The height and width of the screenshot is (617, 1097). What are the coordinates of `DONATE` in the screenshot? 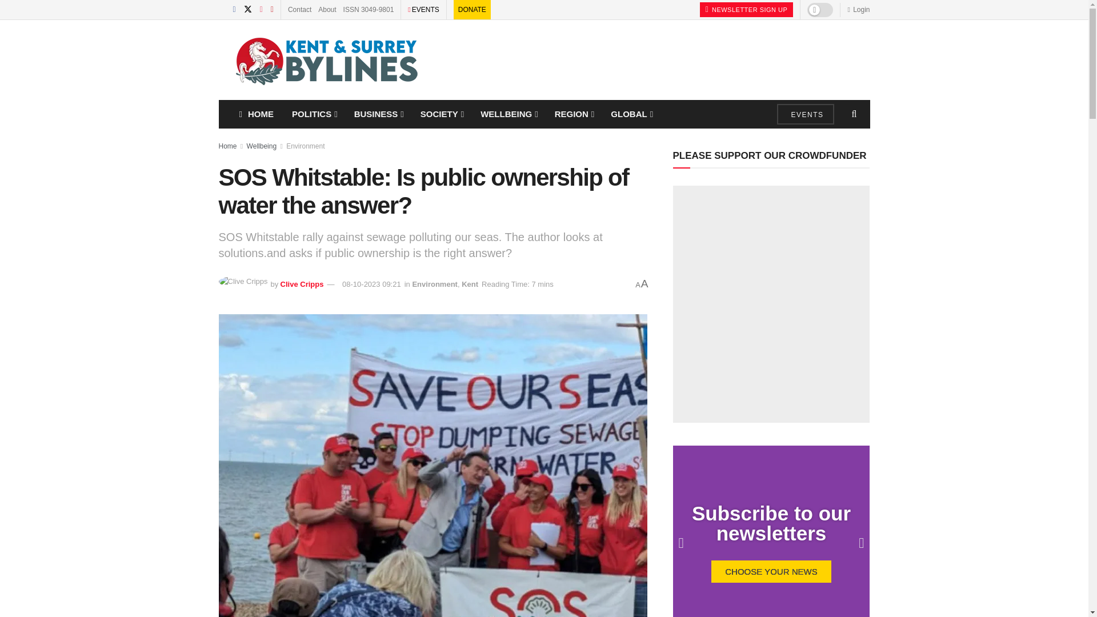 It's located at (472, 9).